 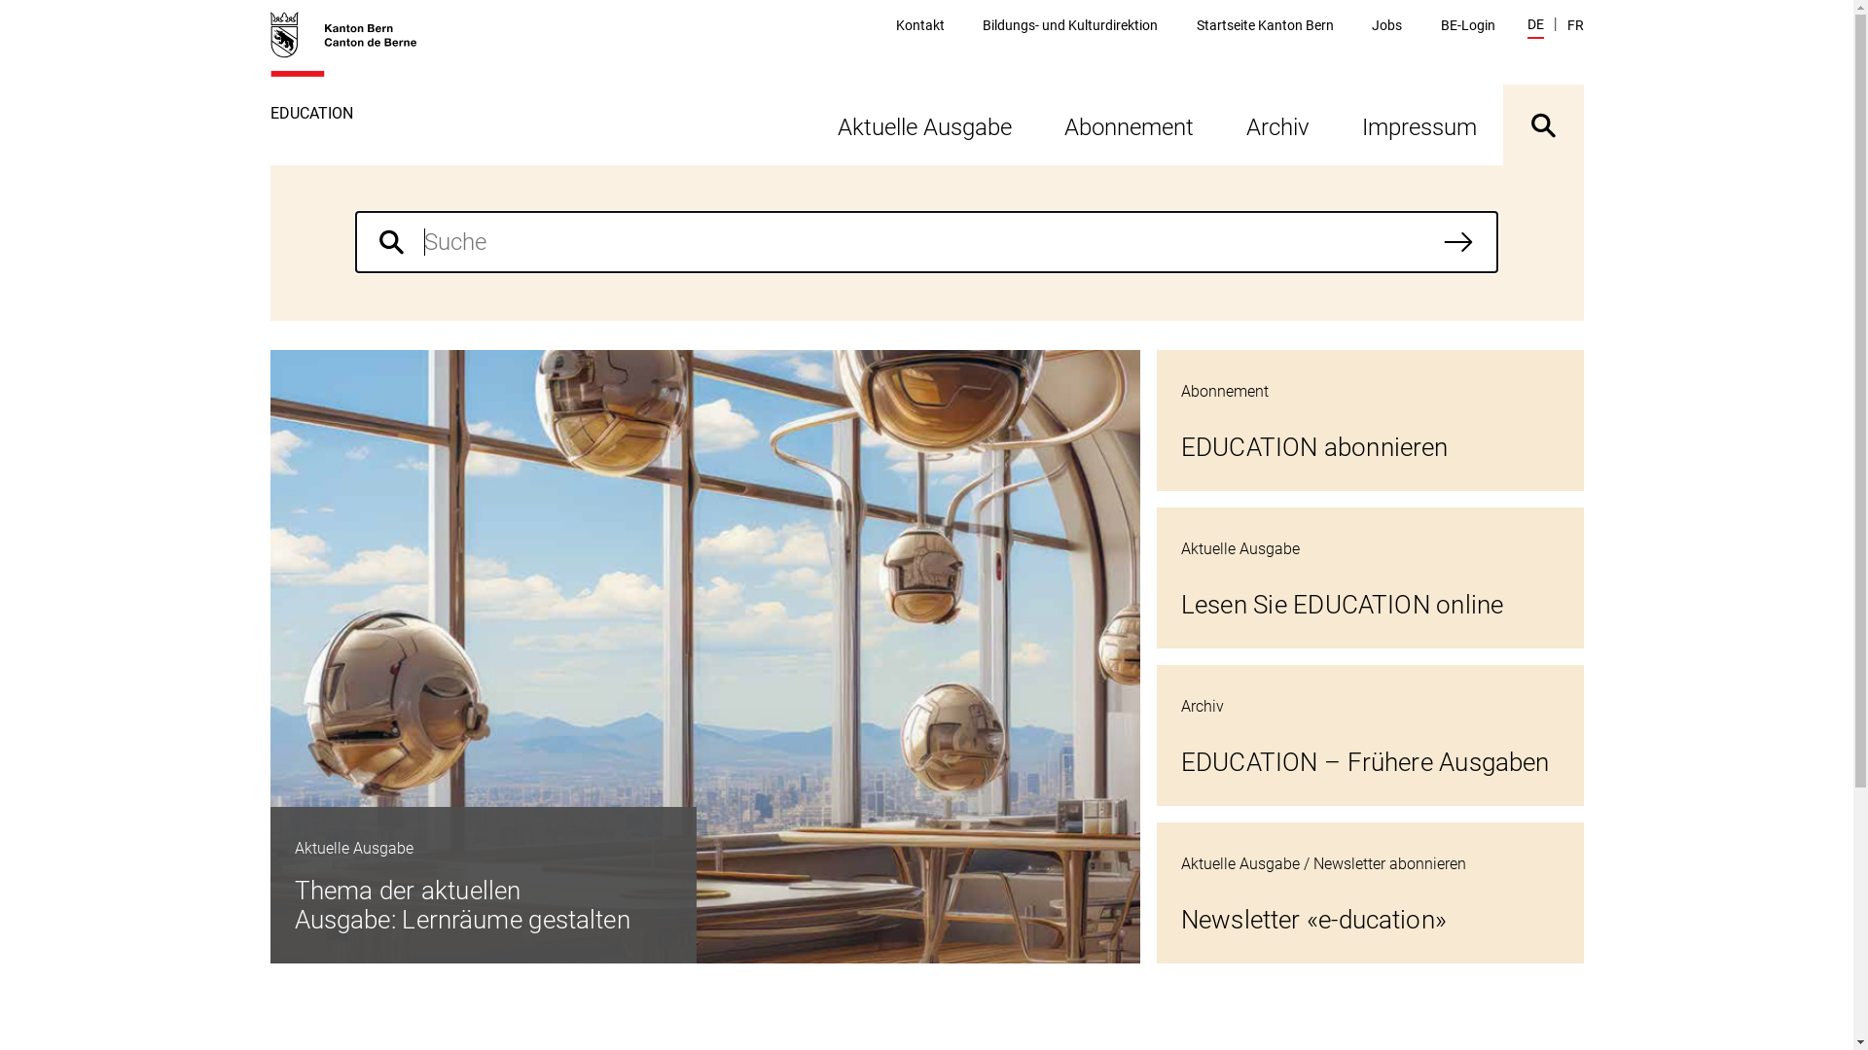 I want to click on Kontakt, so click(x=920, y=25).